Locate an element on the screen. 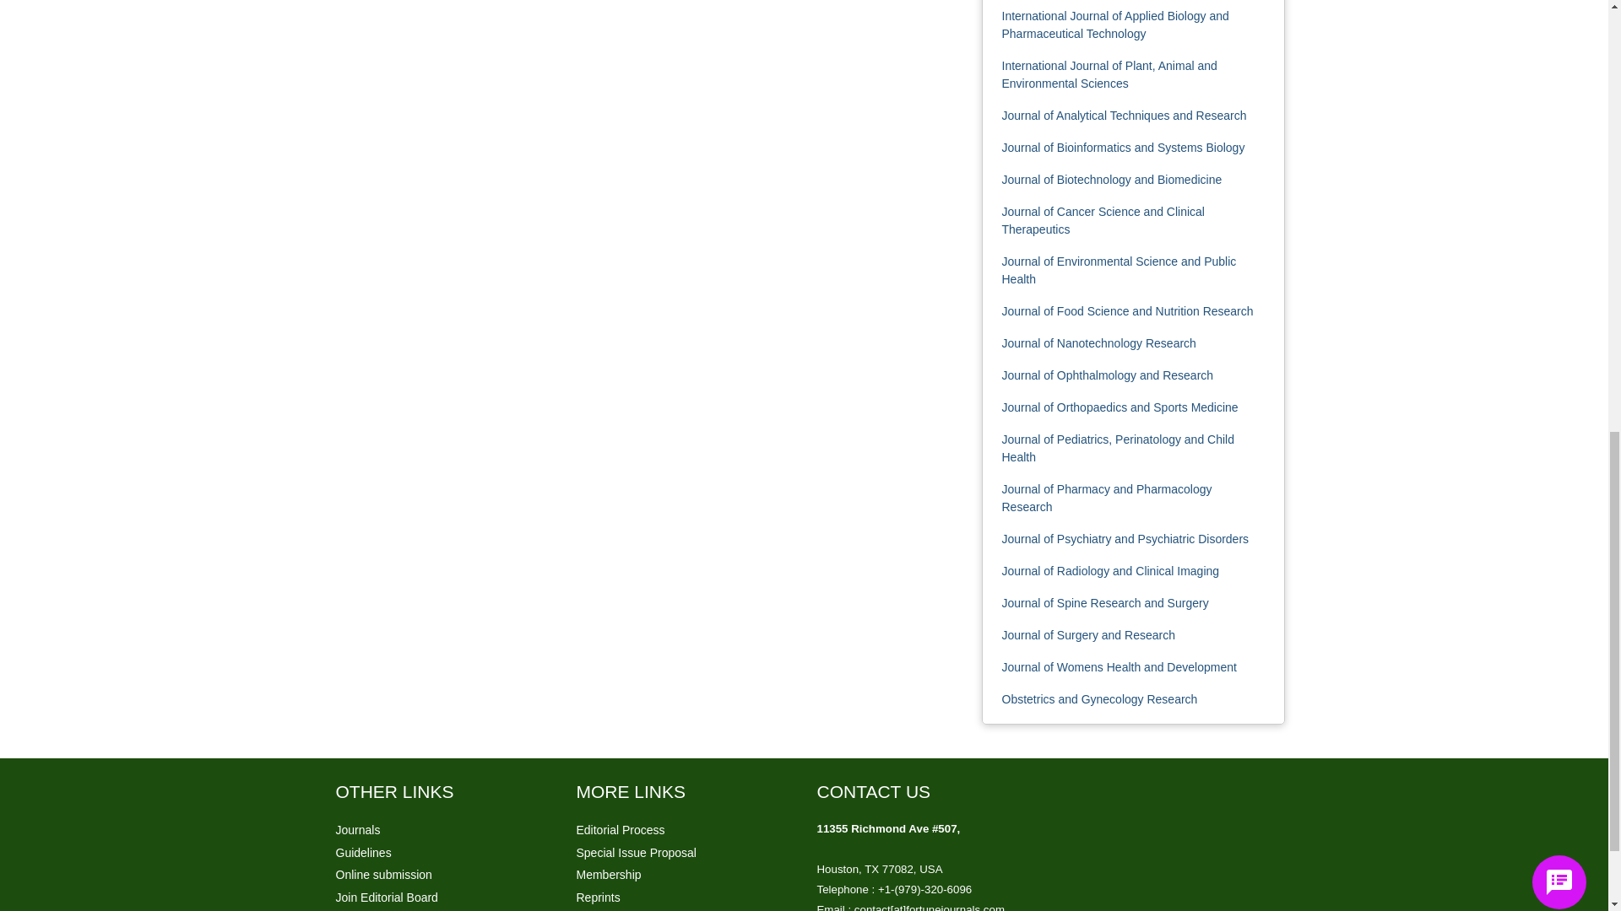 The width and height of the screenshot is (1621, 911). Journal of Orthopaedics and Sports Medicine is located at coordinates (1120, 407).